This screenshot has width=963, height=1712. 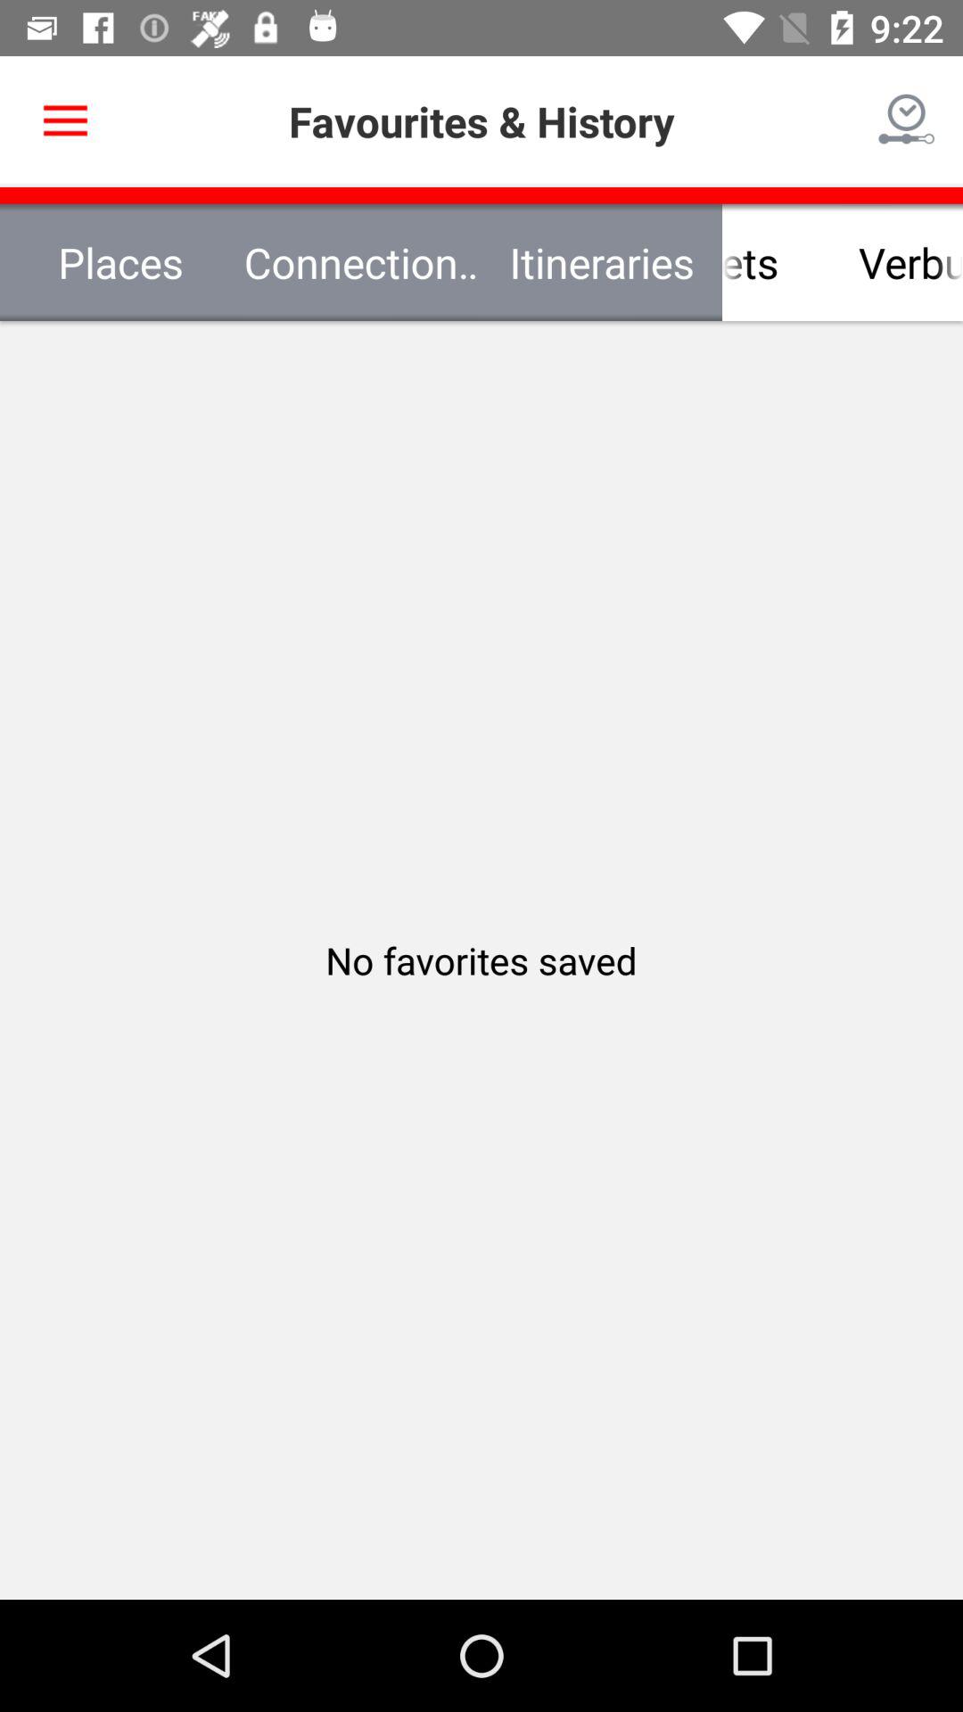 What do you see at coordinates (906, 121) in the screenshot?
I see `tap item to the right of favourites & history` at bounding box center [906, 121].